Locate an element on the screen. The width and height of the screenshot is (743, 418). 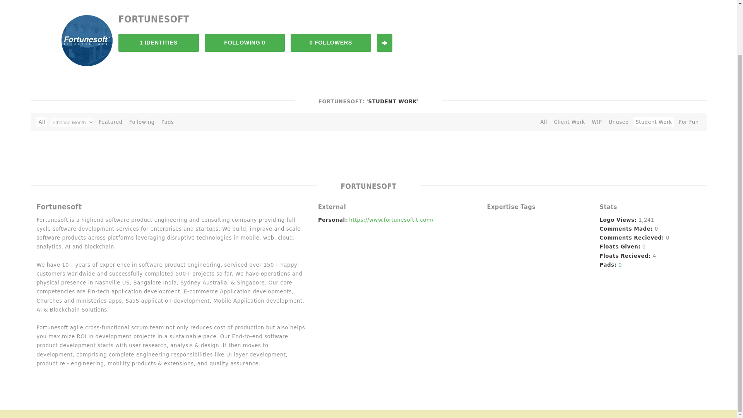
WIP is located at coordinates (597, 122).